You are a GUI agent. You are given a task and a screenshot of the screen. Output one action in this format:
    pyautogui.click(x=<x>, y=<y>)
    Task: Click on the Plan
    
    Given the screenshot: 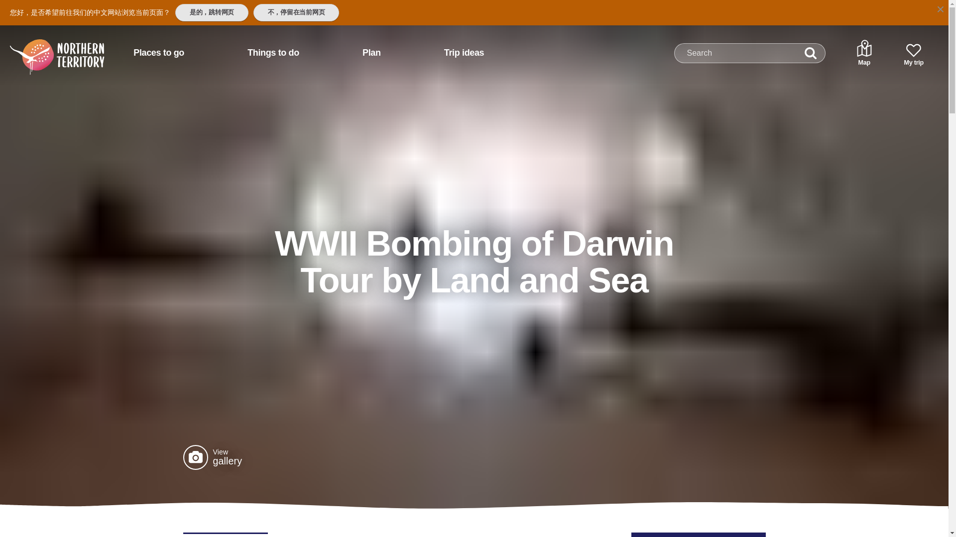 What is the action you would take?
    pyautogui.click(x=371, y=53)
    